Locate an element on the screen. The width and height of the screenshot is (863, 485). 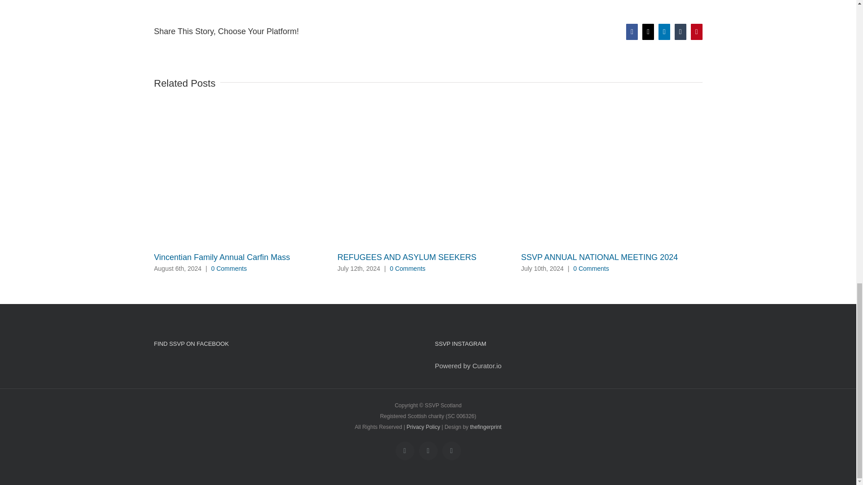
REFUGEES AND ASYLUM SEEKERS is located at coordinates (406, 257).